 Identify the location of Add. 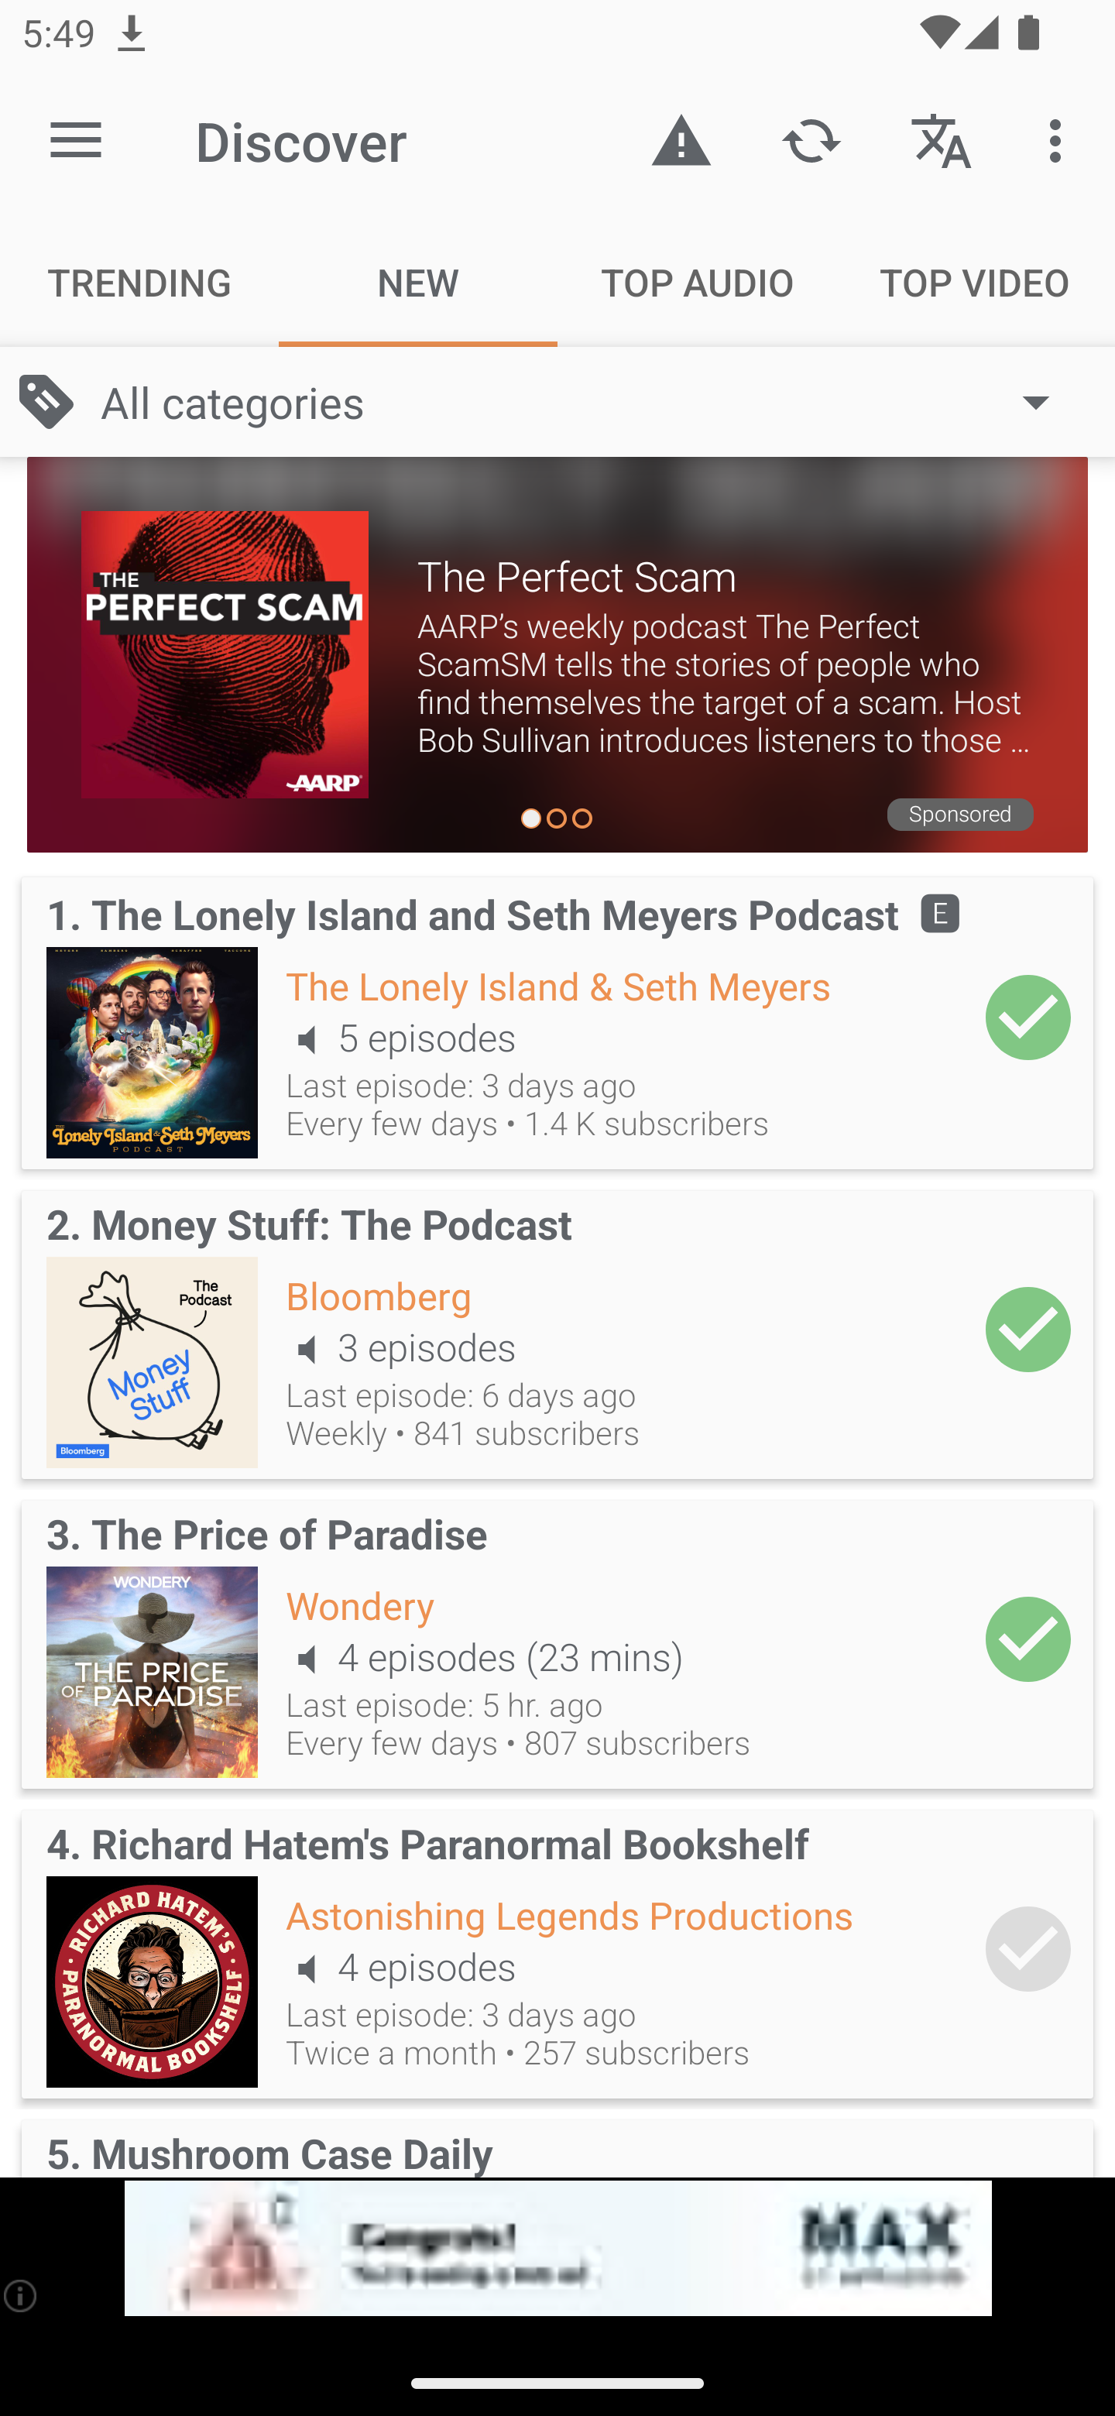
(1028, 1950).